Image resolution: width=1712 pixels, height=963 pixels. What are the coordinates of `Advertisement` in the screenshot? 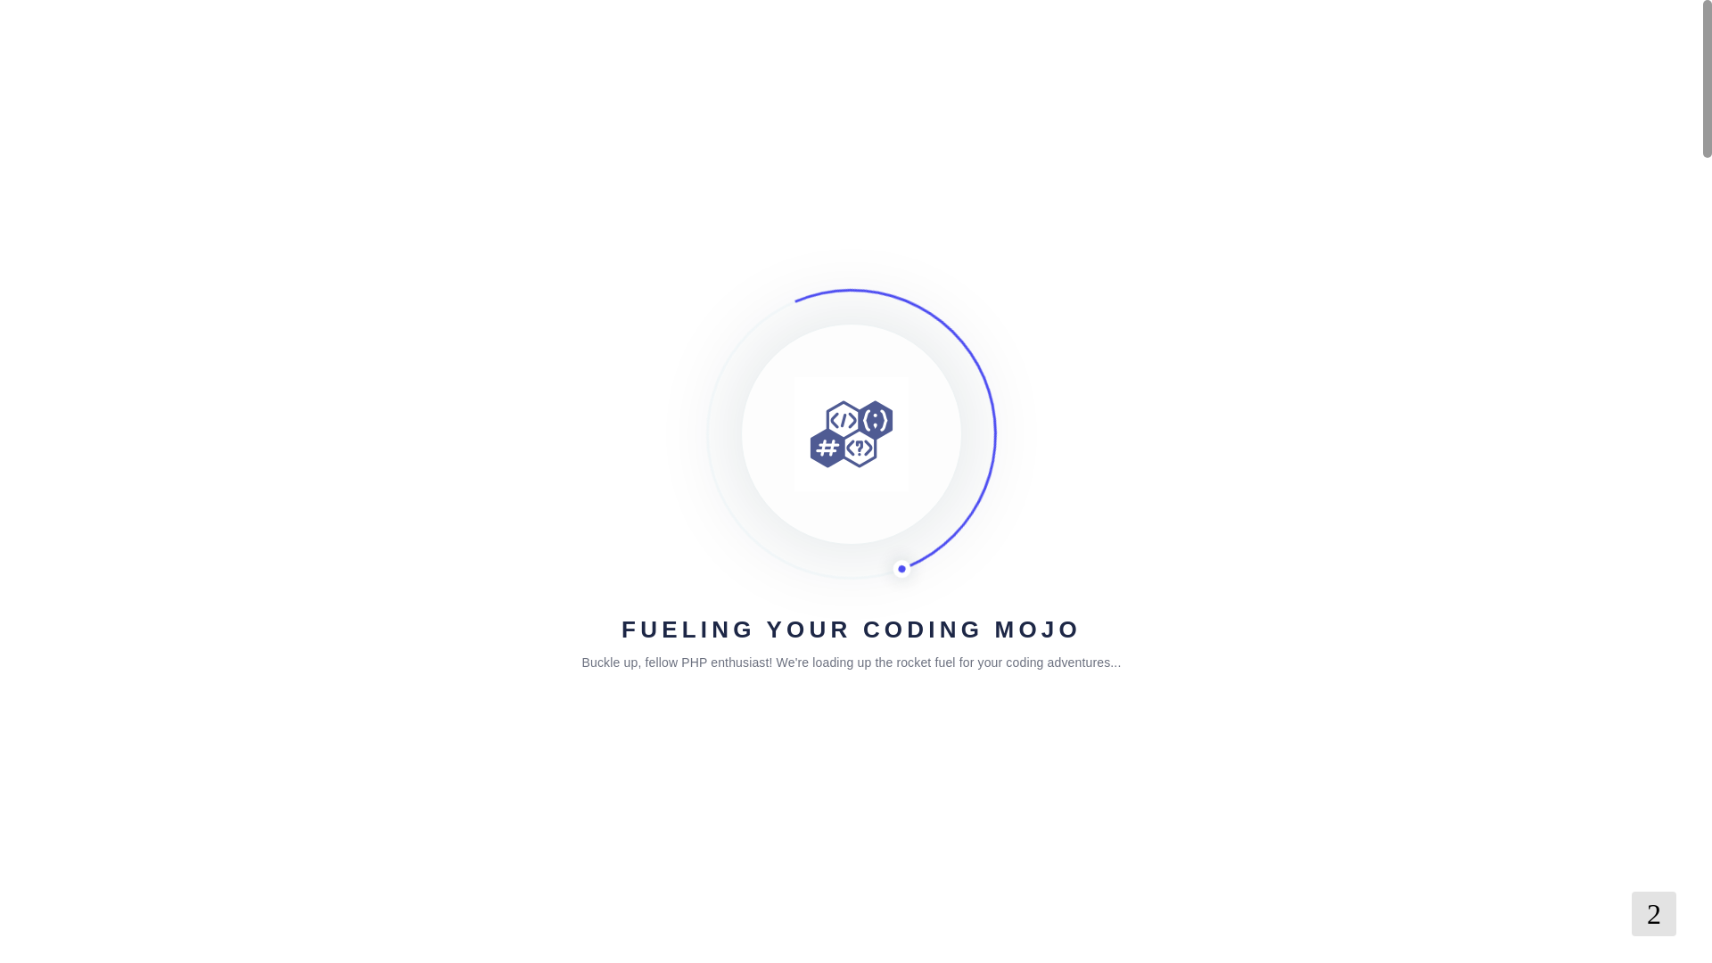 It's located at (1263, 929).